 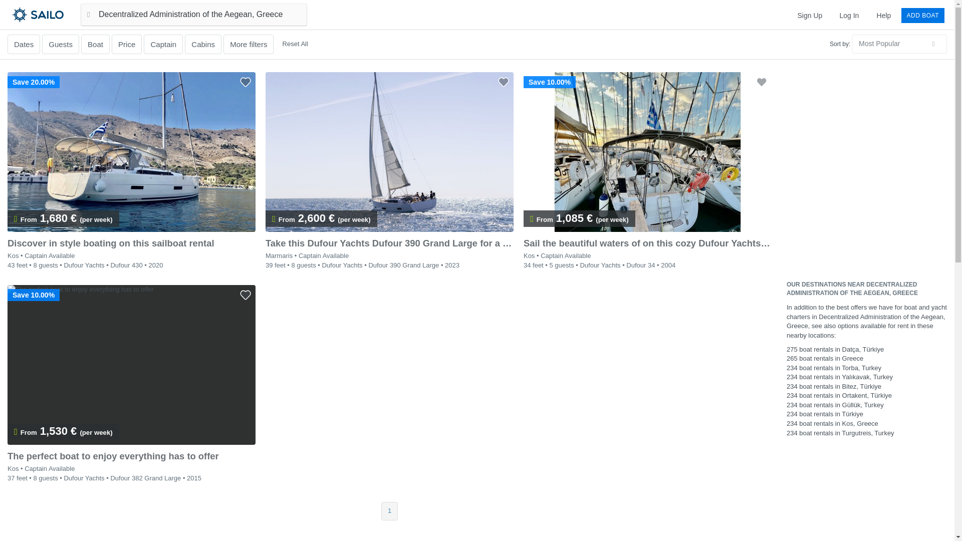 I want to click on ADD BOAT, so click(x=923, y=15).